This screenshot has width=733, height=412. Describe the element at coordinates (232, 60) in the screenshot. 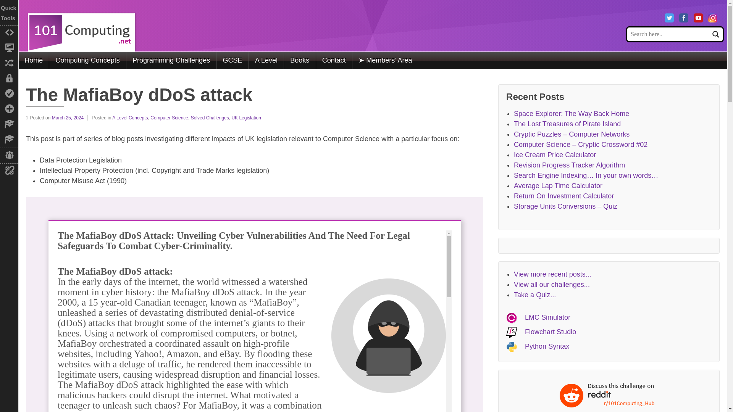

I see `GCSE` at that location.